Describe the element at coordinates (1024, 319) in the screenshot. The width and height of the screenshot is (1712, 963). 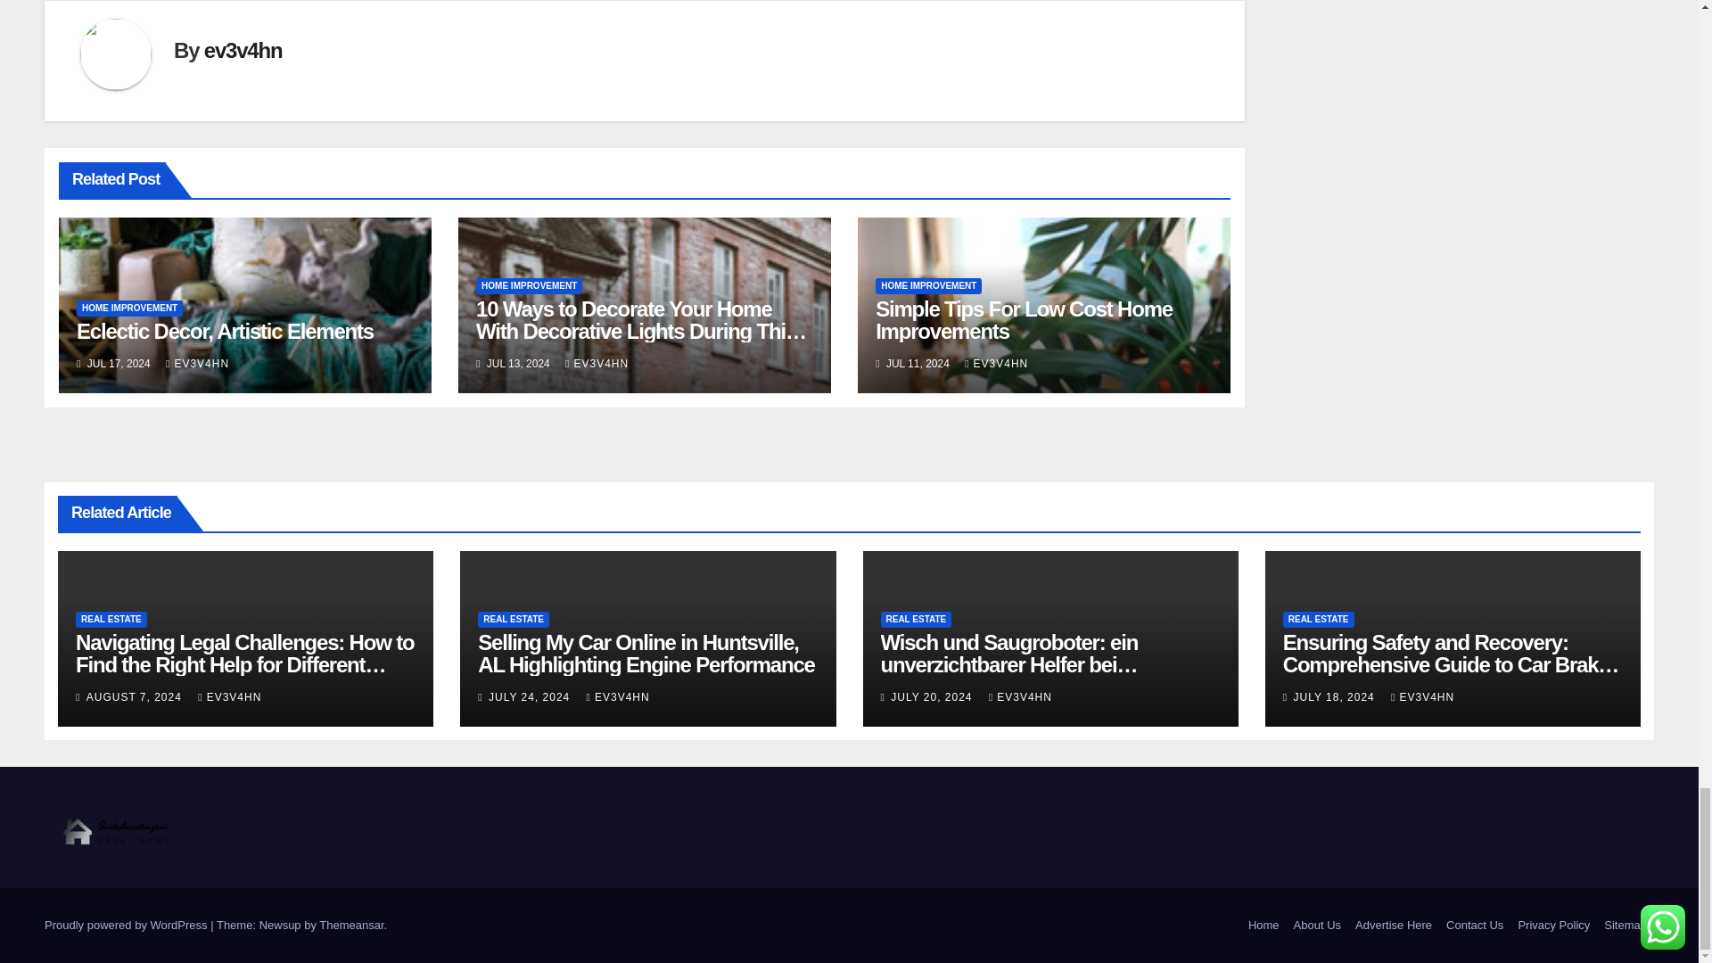
I see `Permalink to: Simple Tips For Low Cost Home Improvements` at that location.